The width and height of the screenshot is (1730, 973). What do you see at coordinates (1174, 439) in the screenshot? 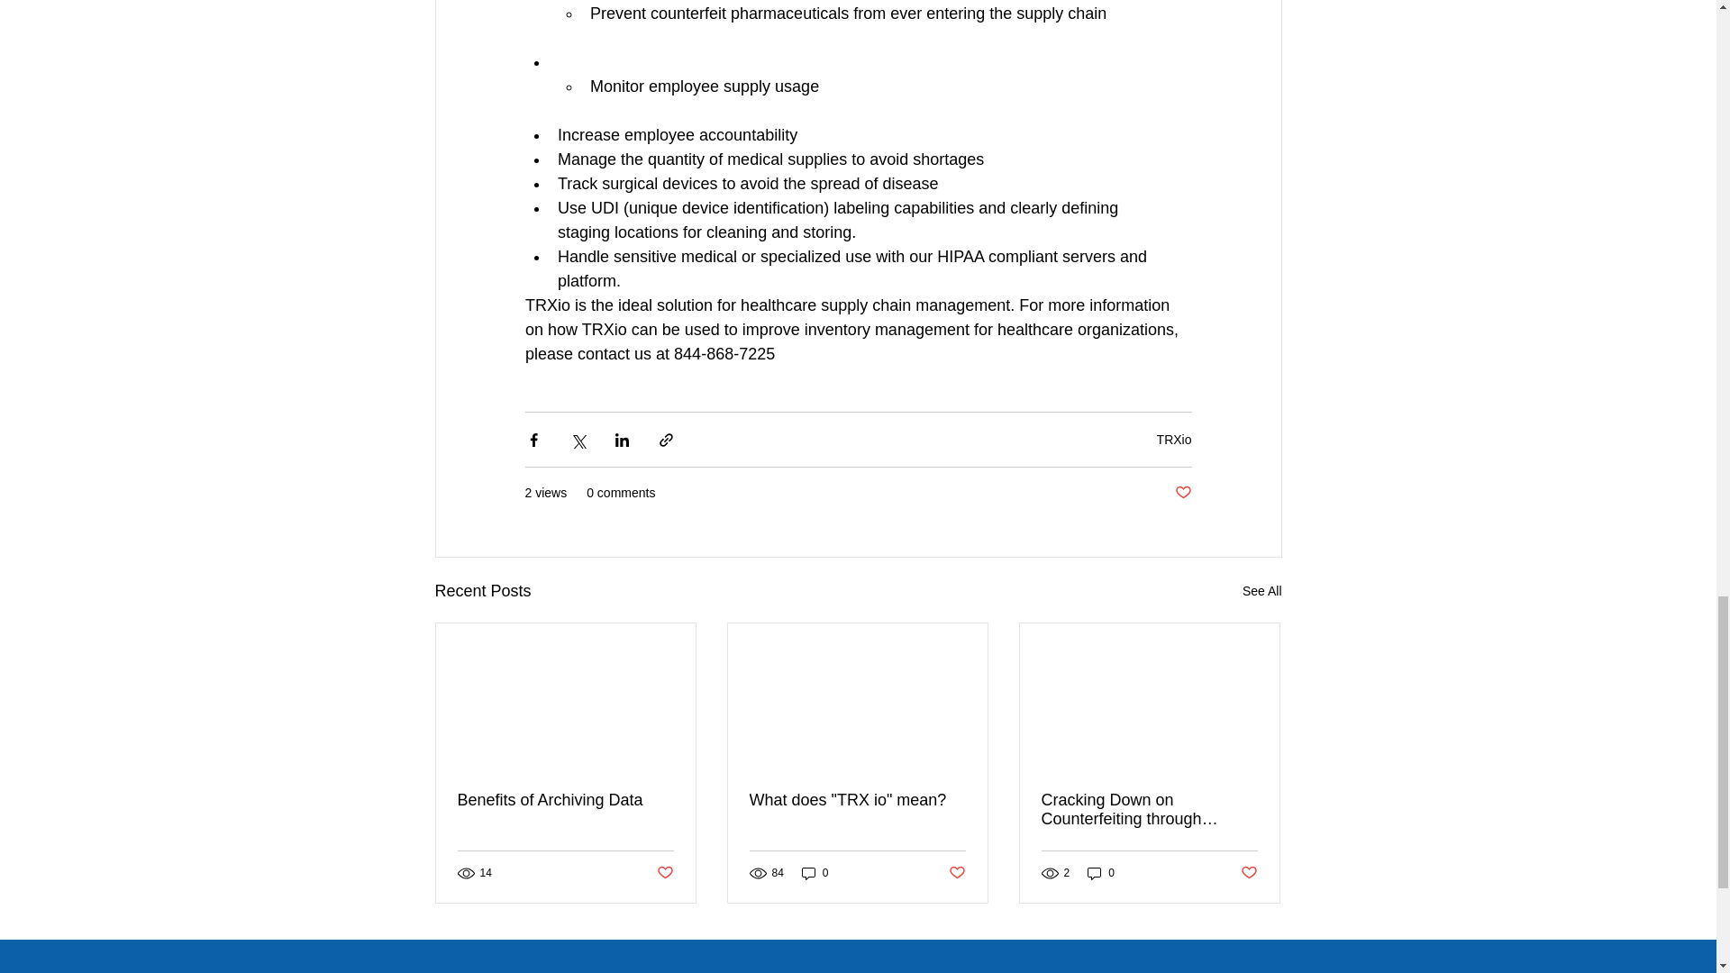
I see `TRXio` at bounding box center [1174, 439].